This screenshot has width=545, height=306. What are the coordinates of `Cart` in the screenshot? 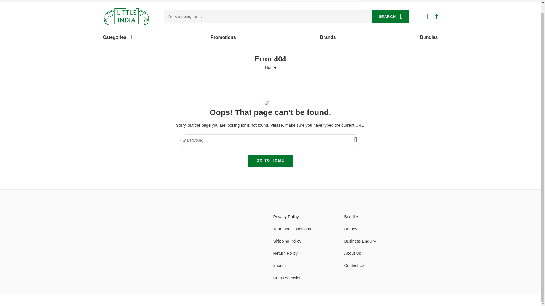 It's located at (427, 16).